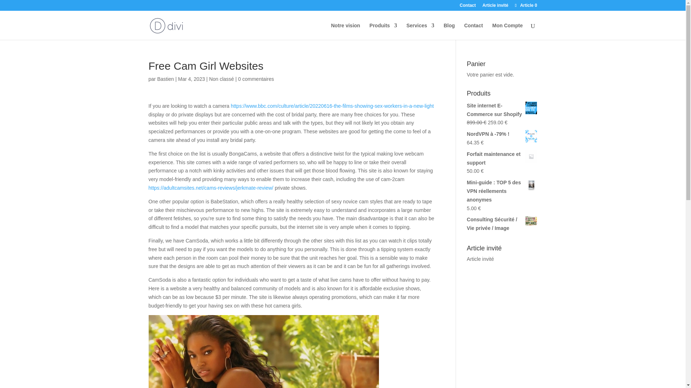 The height and width of the screenshot is (388, 691). Describe the element at coordinates (468, 7) in the screenshot. I see `Contact` at that location.